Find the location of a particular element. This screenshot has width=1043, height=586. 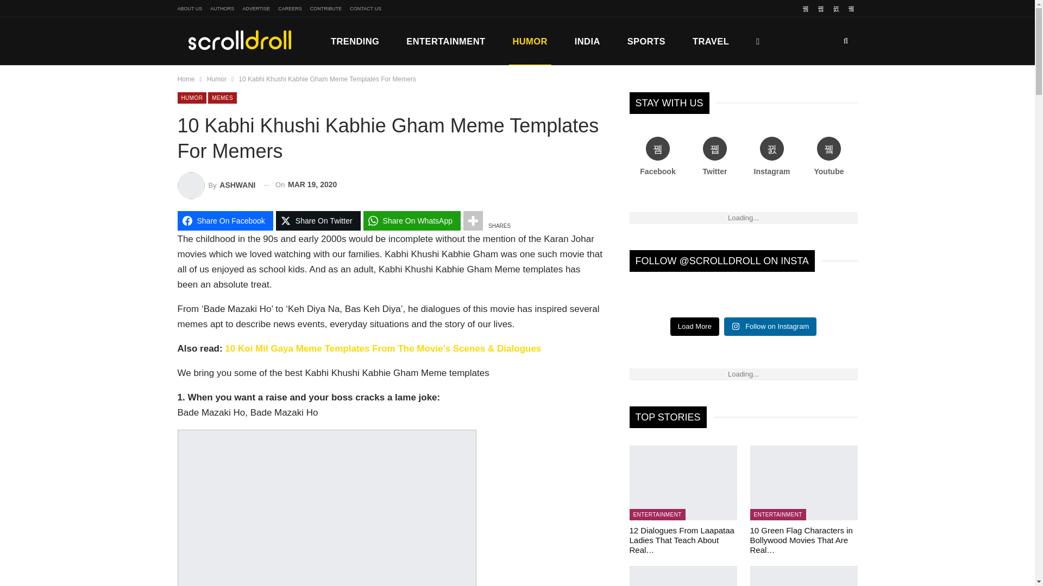

CONTACT US is located at coordinates (365, 8).